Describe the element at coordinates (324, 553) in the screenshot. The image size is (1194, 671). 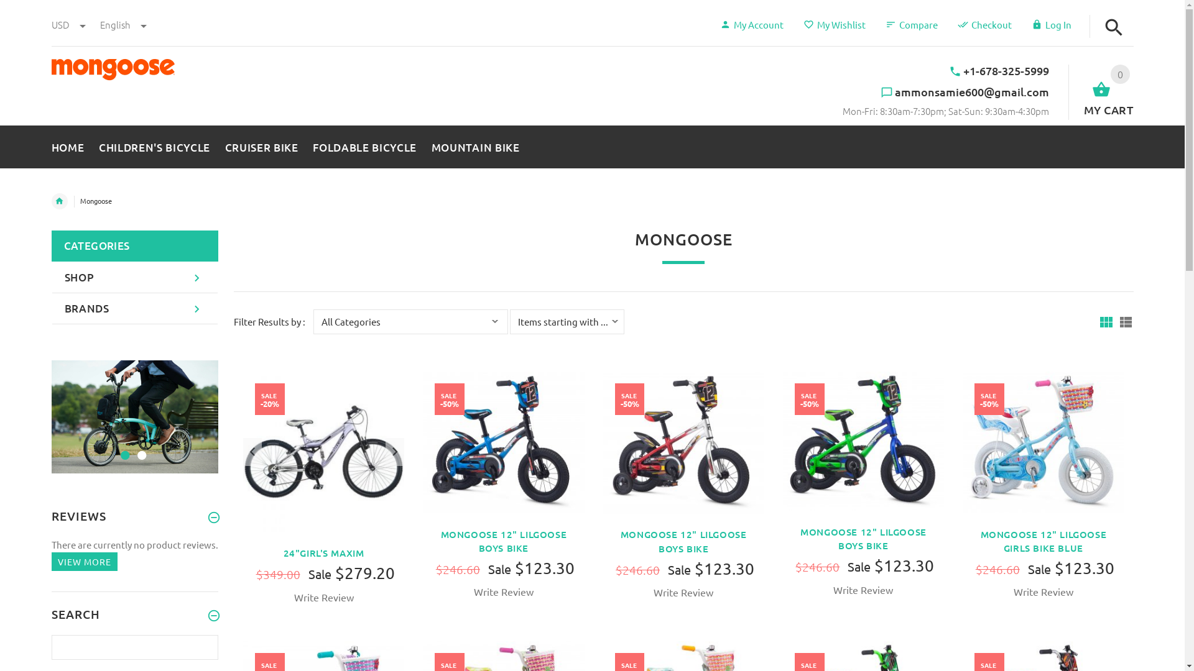
I see `24"GIRL'S MAXIM` at that location.